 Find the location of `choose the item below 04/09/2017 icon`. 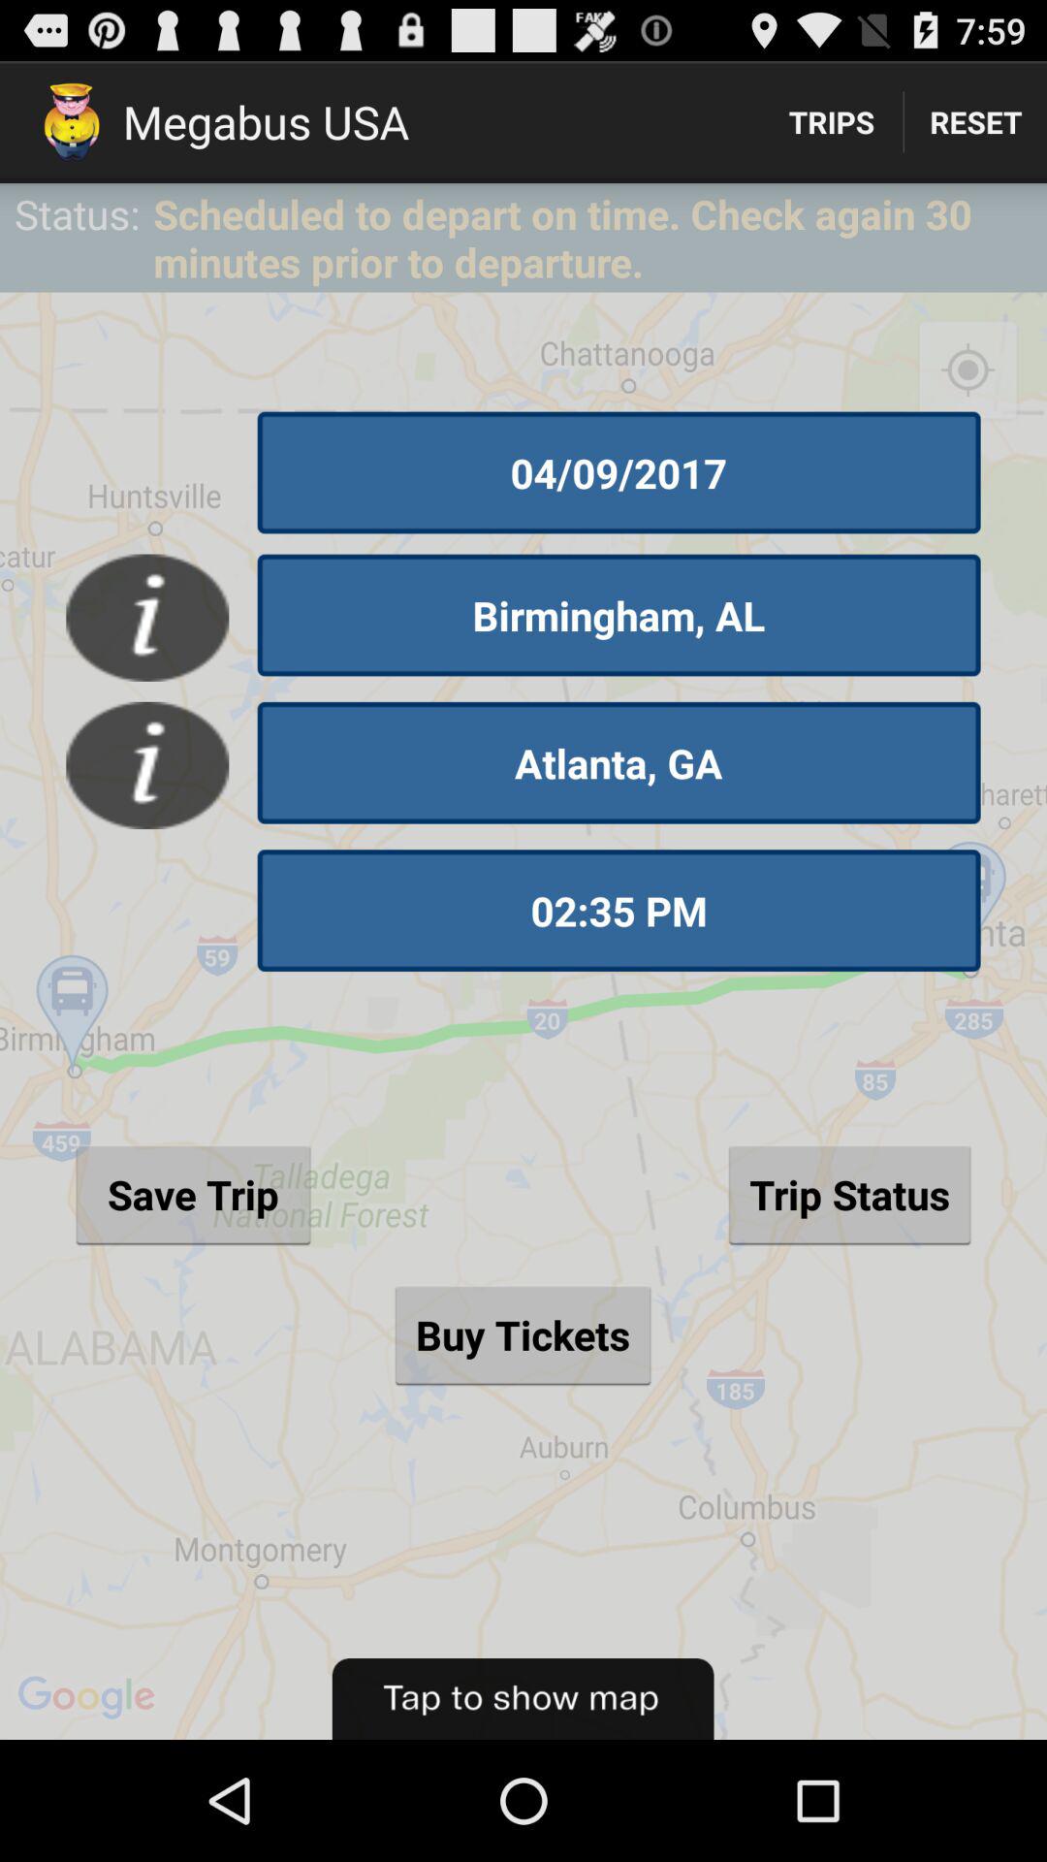

choose the item below 04/09/2017 icon is located at coordinates (619, 615).